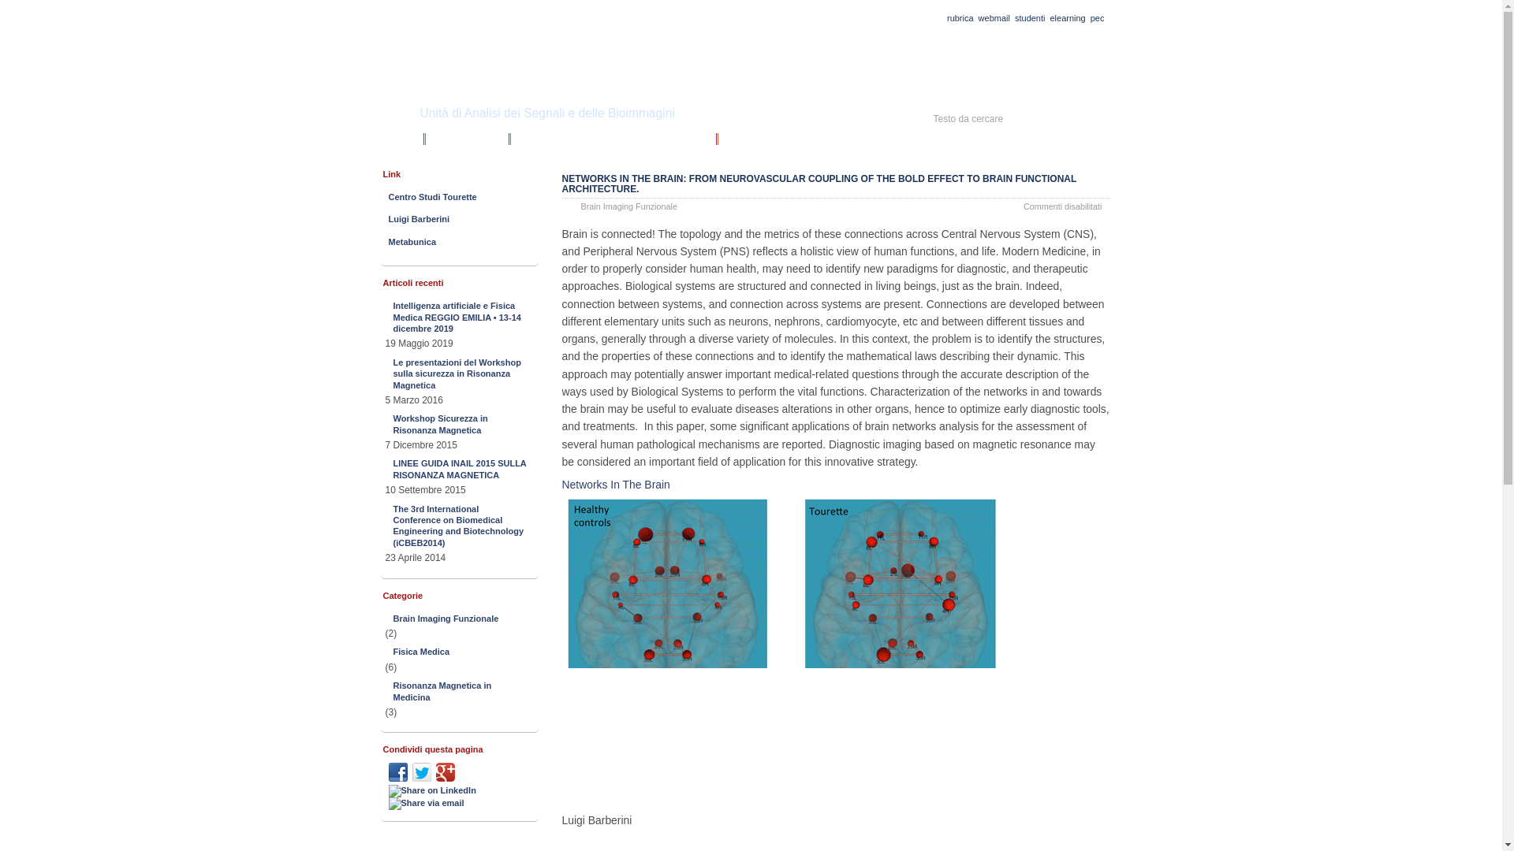 The width and height of the screenshot is (1514, 851). Describe the element at coordinates (398, 135) in the screenshot. I see `Home` at that location.